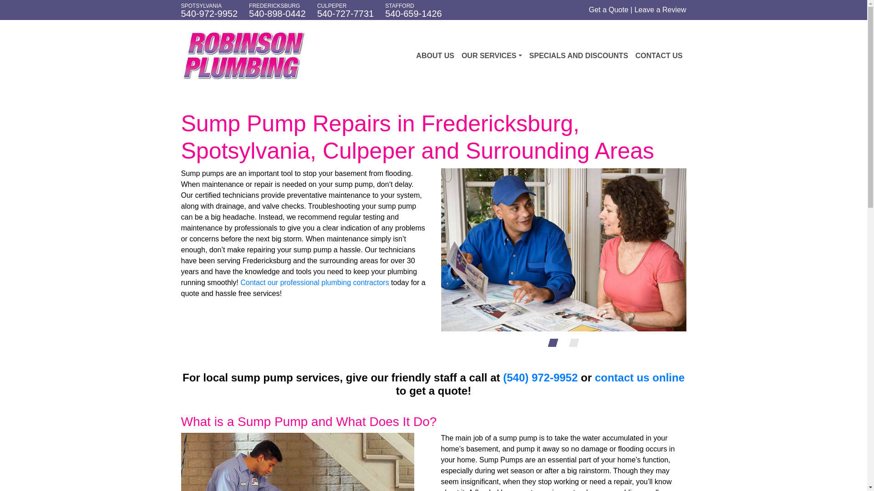 This screenshot has width=874, height=491. Describe the element at coordinates (579, 55) in the screenshot. I see `Specials and Discounts` at that location.